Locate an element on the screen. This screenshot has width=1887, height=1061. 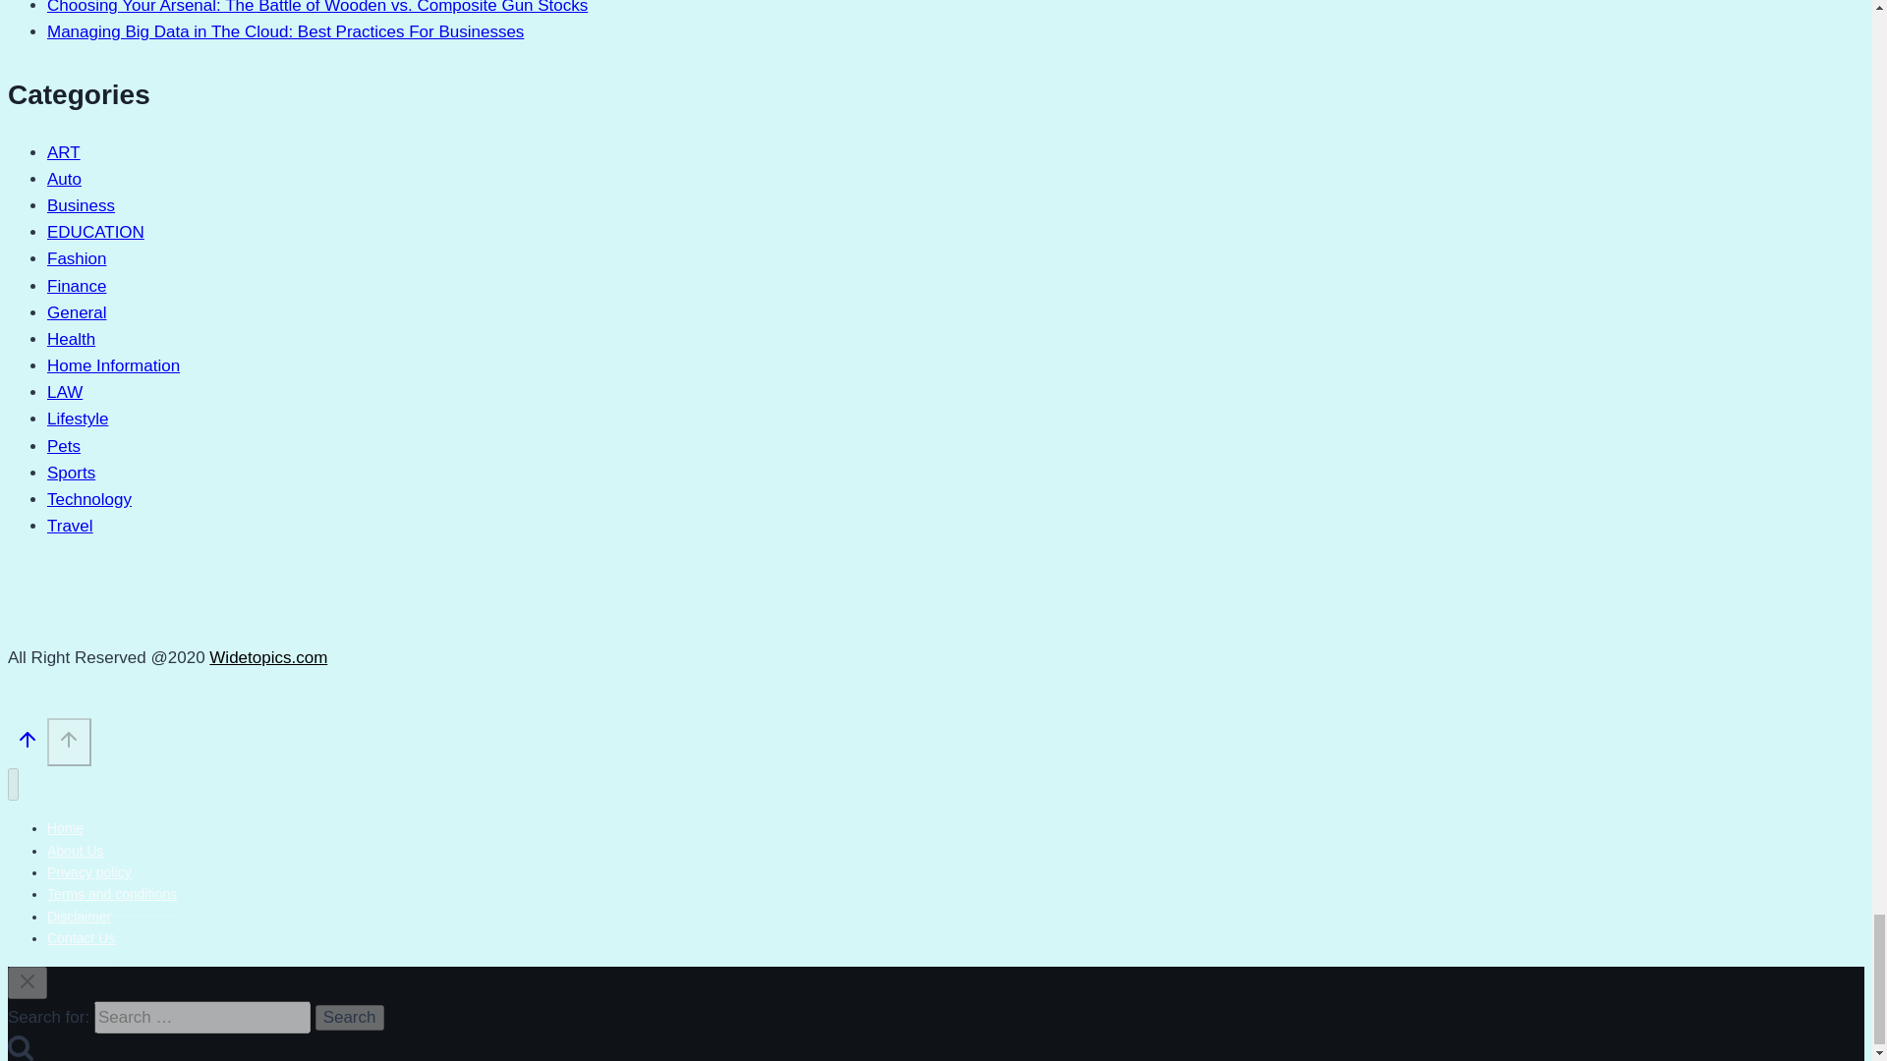
Scroll to top is located at coordinates (28, 744).